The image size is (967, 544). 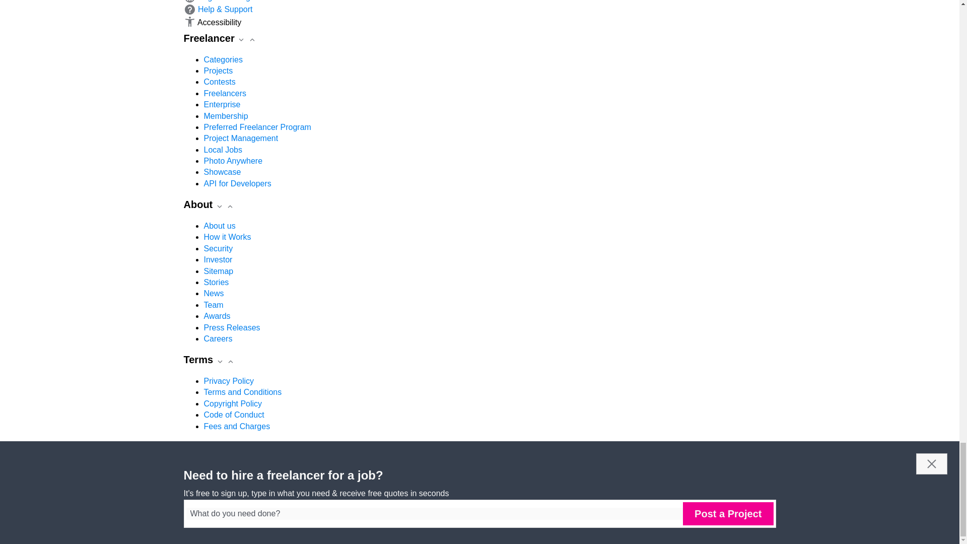 What do you see at coordinates (189, 480) in the screenshot?
I see `Freelancer on Facebook` at bounding box center [189, 480].